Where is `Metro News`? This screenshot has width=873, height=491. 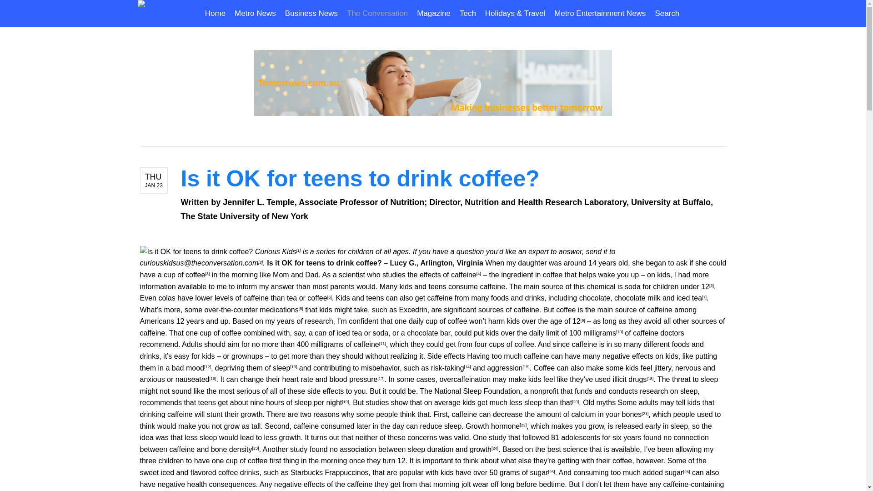 Metro News is located at coordinates (255, 14).